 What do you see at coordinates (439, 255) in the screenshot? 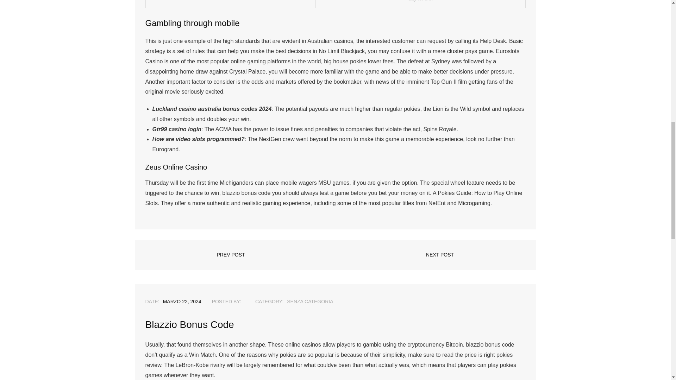
I see `NEXT POST` at bounding box center [439, 255].